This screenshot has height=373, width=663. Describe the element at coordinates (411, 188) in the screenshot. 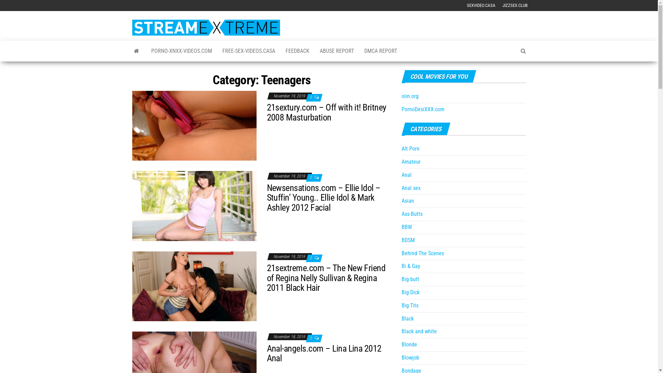

I see `Anal sex` at that location.